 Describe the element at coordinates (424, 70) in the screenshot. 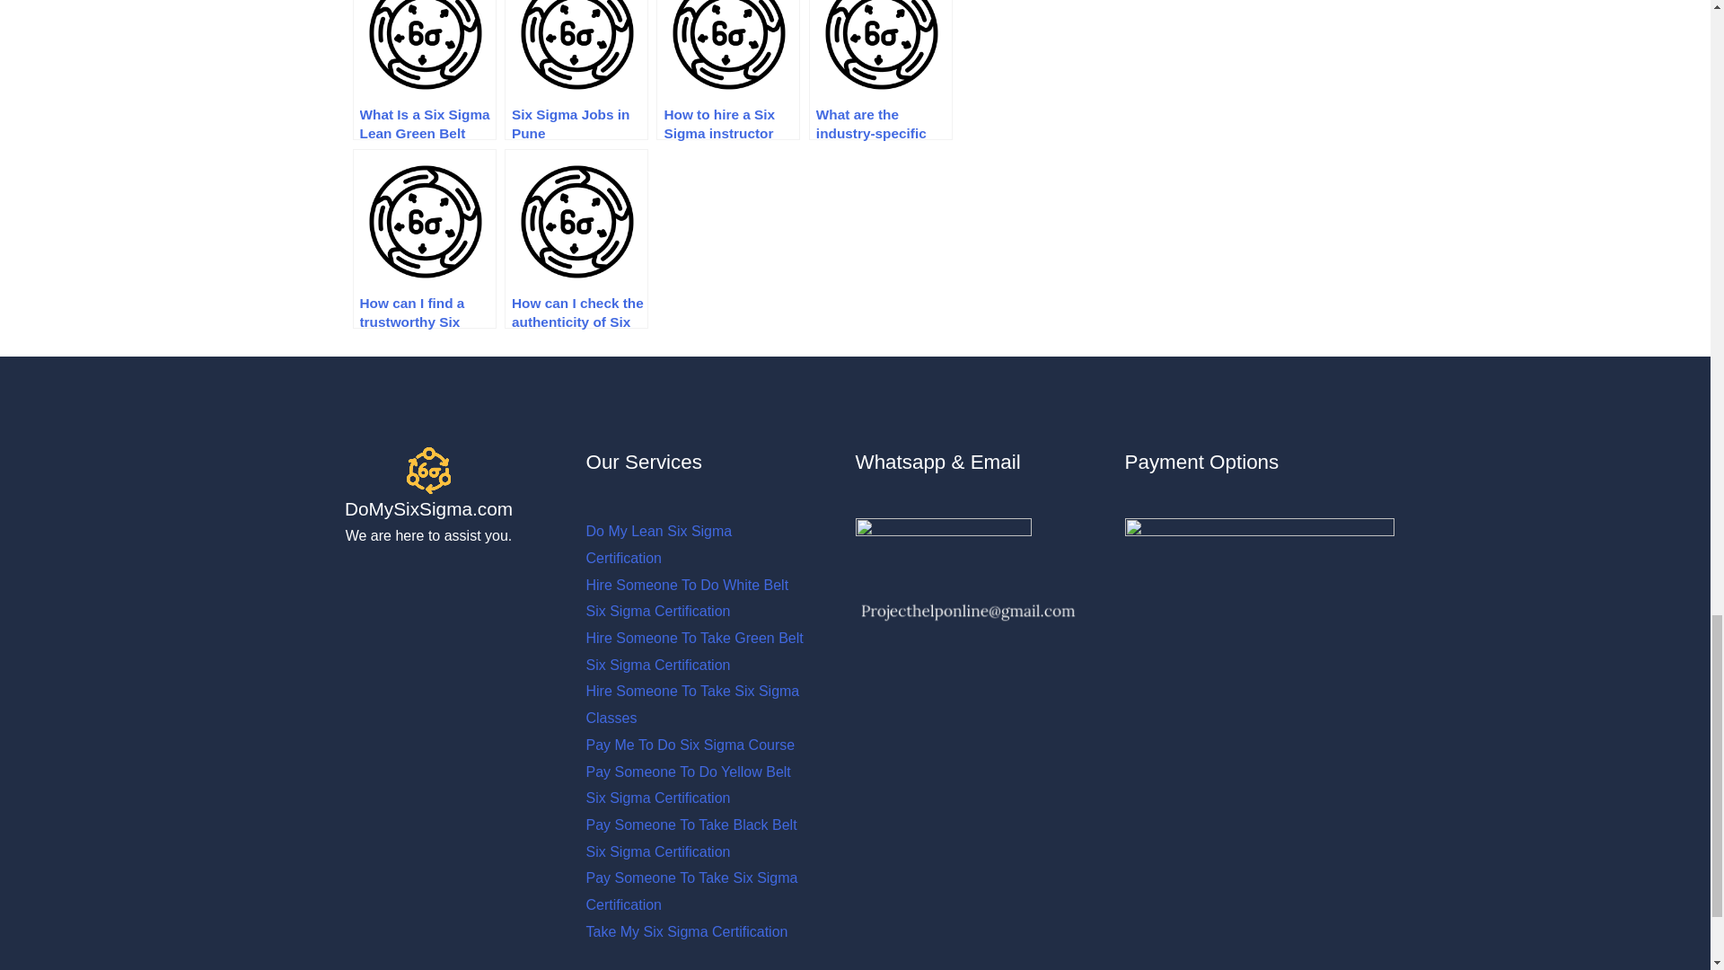

I see `What Is a Six Sigma Lean Green Belt Certification?` at that location.